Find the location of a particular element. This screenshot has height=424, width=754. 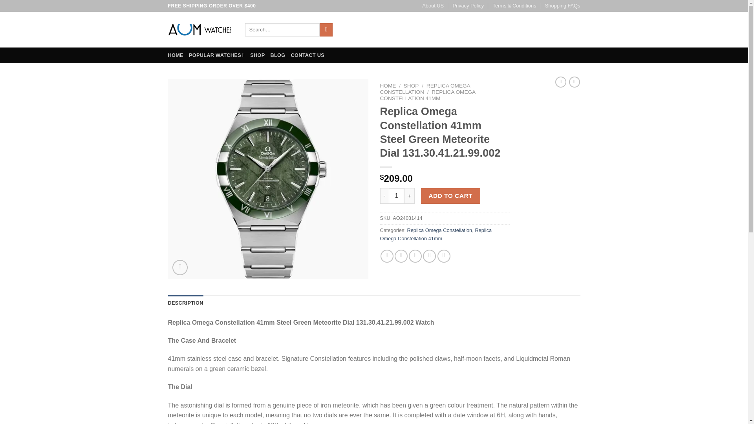

About US is located at coordinates (433, 6).